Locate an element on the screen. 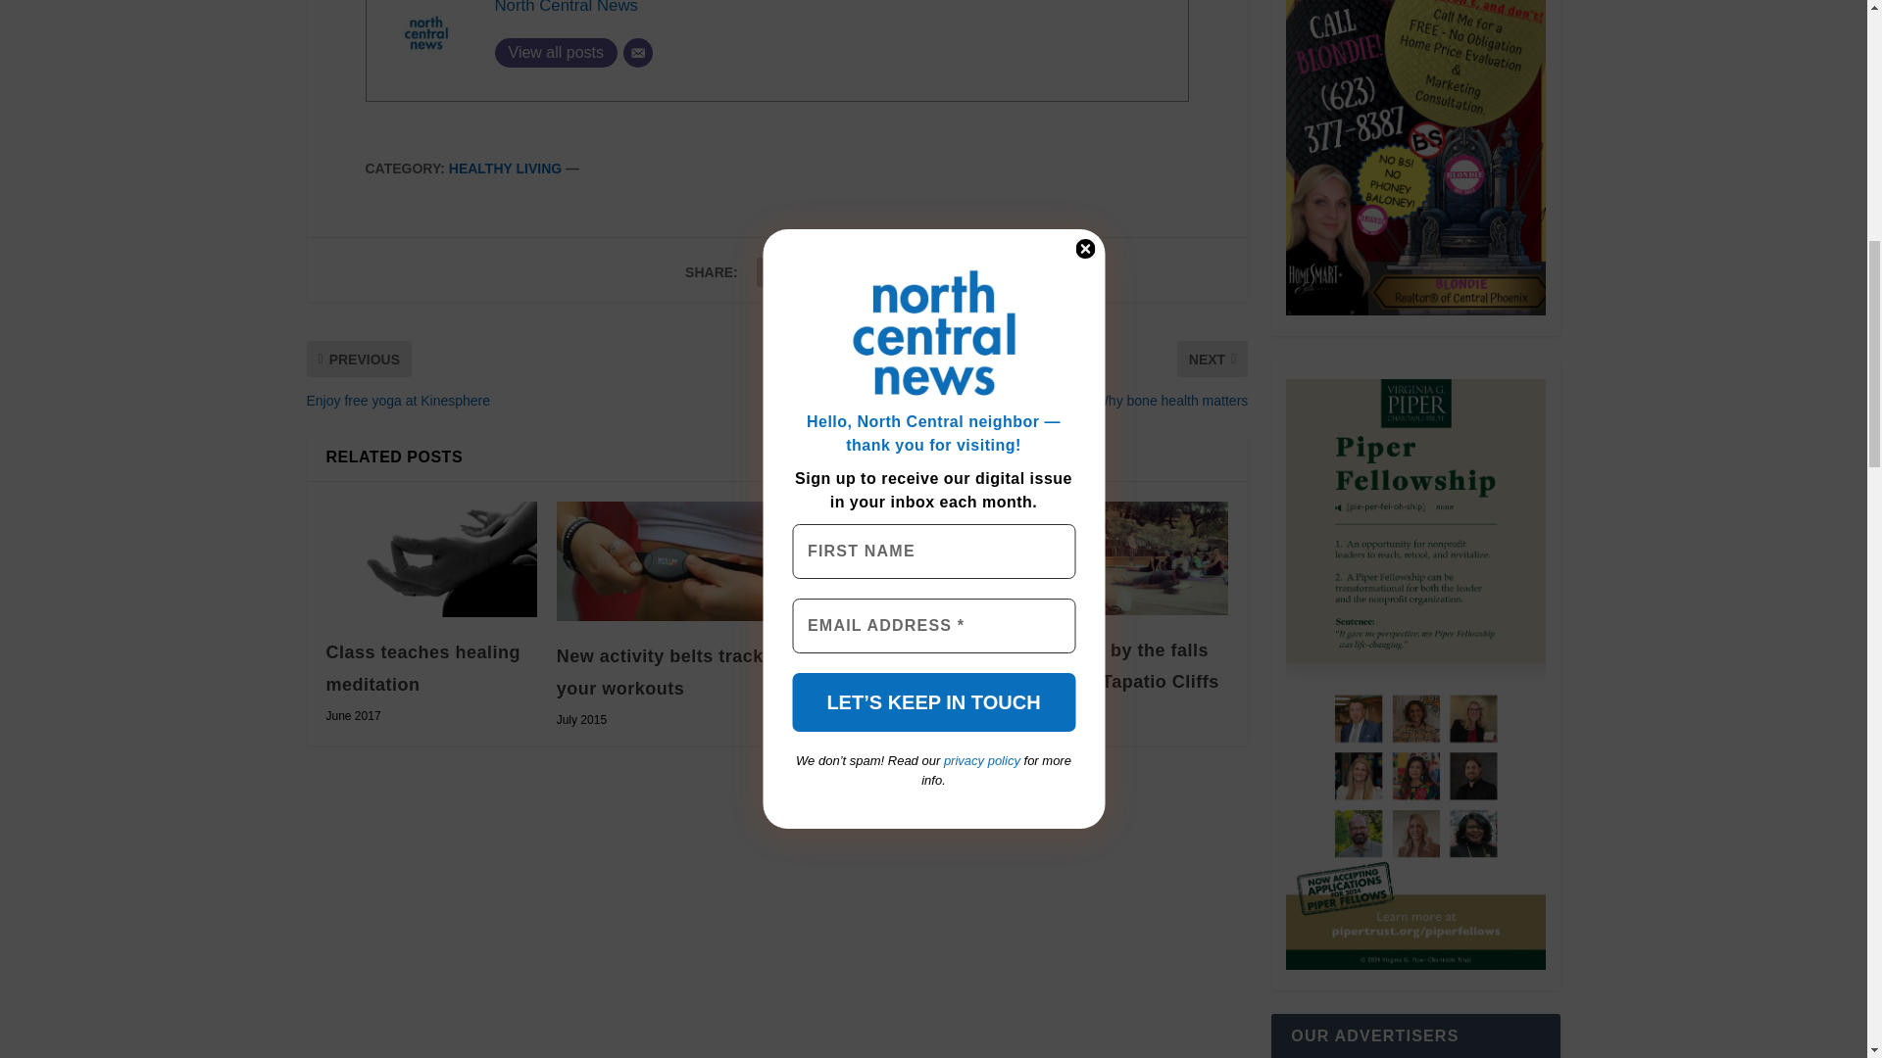 Image resolution: width=1882 pixels, height=1058 pixels. Free yoga by the falls at Pointe Tapatio Cliffs is located at coordinates (1123, 557).